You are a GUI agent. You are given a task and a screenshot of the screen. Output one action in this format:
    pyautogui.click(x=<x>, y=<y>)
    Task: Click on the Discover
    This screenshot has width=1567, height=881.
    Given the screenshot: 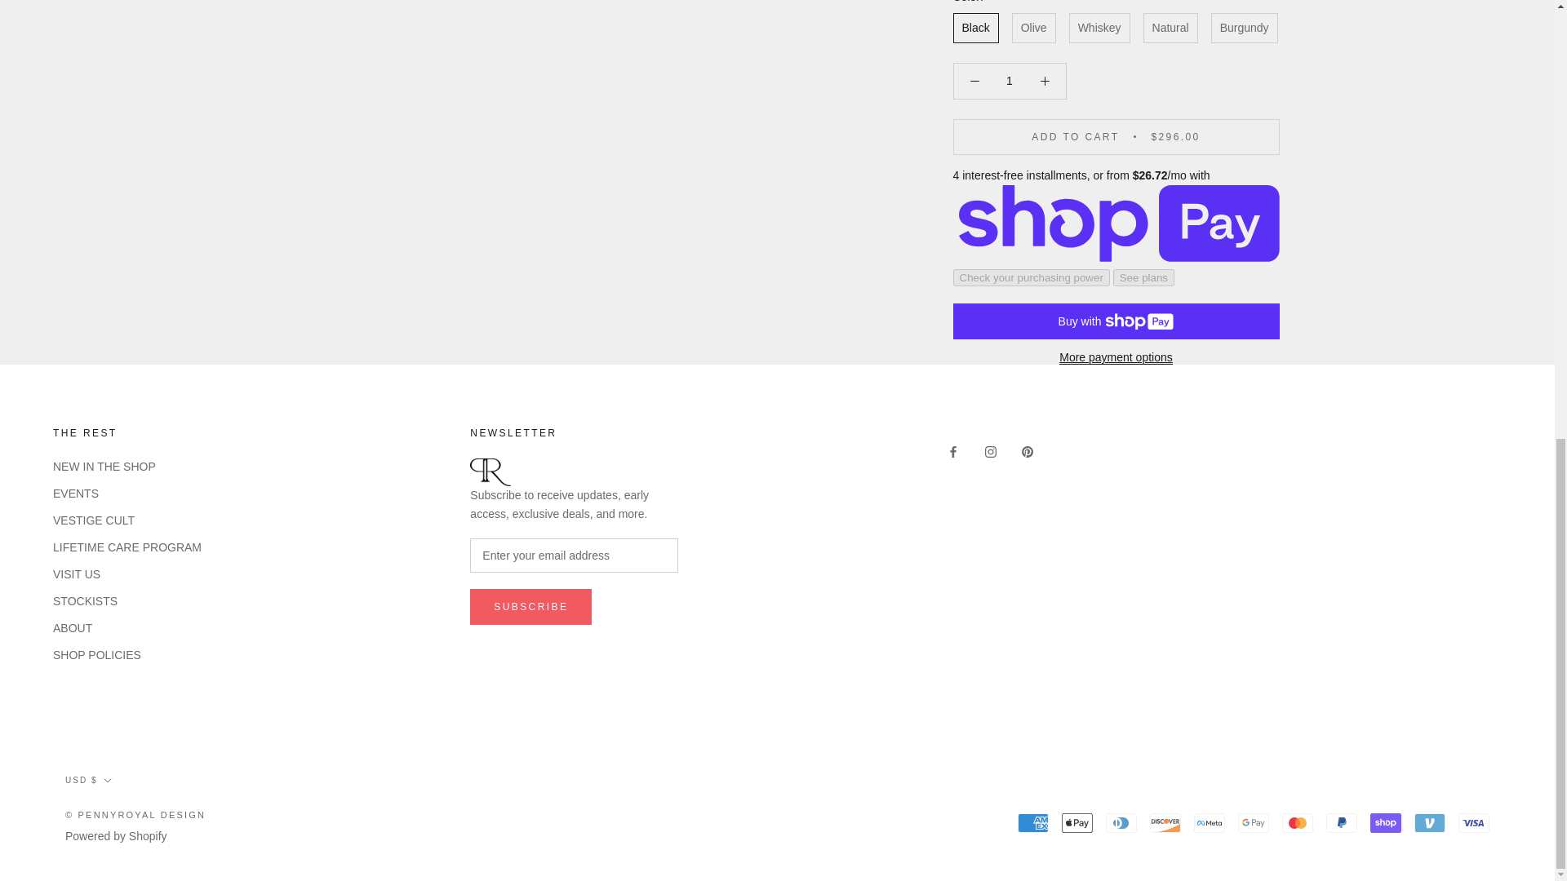 What is the action you would take?
    pyautogui.click(x=1165, y=822)
    